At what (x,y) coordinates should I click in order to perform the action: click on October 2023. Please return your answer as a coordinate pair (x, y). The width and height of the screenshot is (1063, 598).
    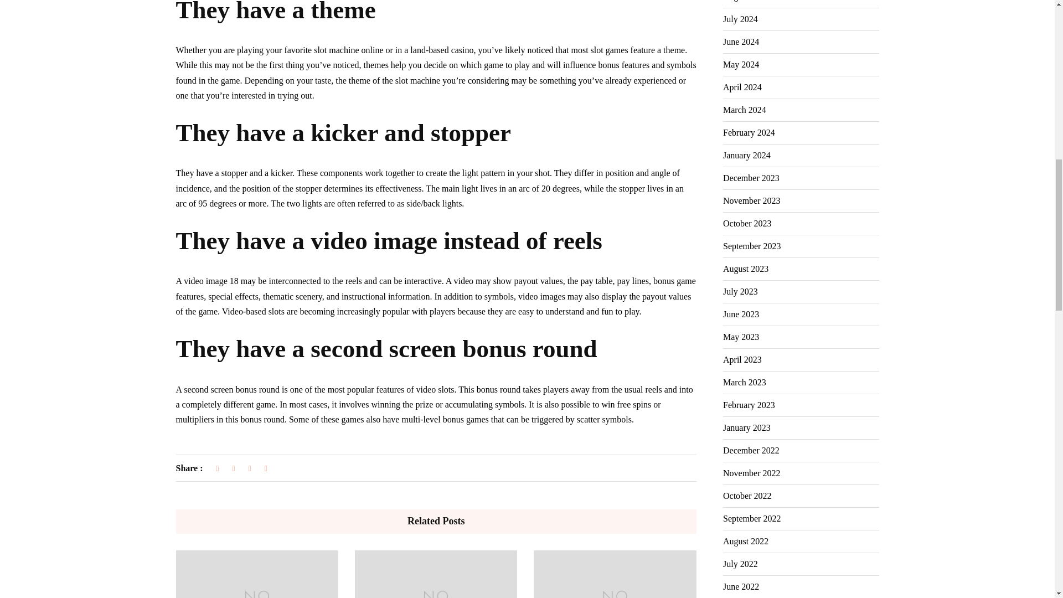
    Looking at the image, I should click on (747, 224).